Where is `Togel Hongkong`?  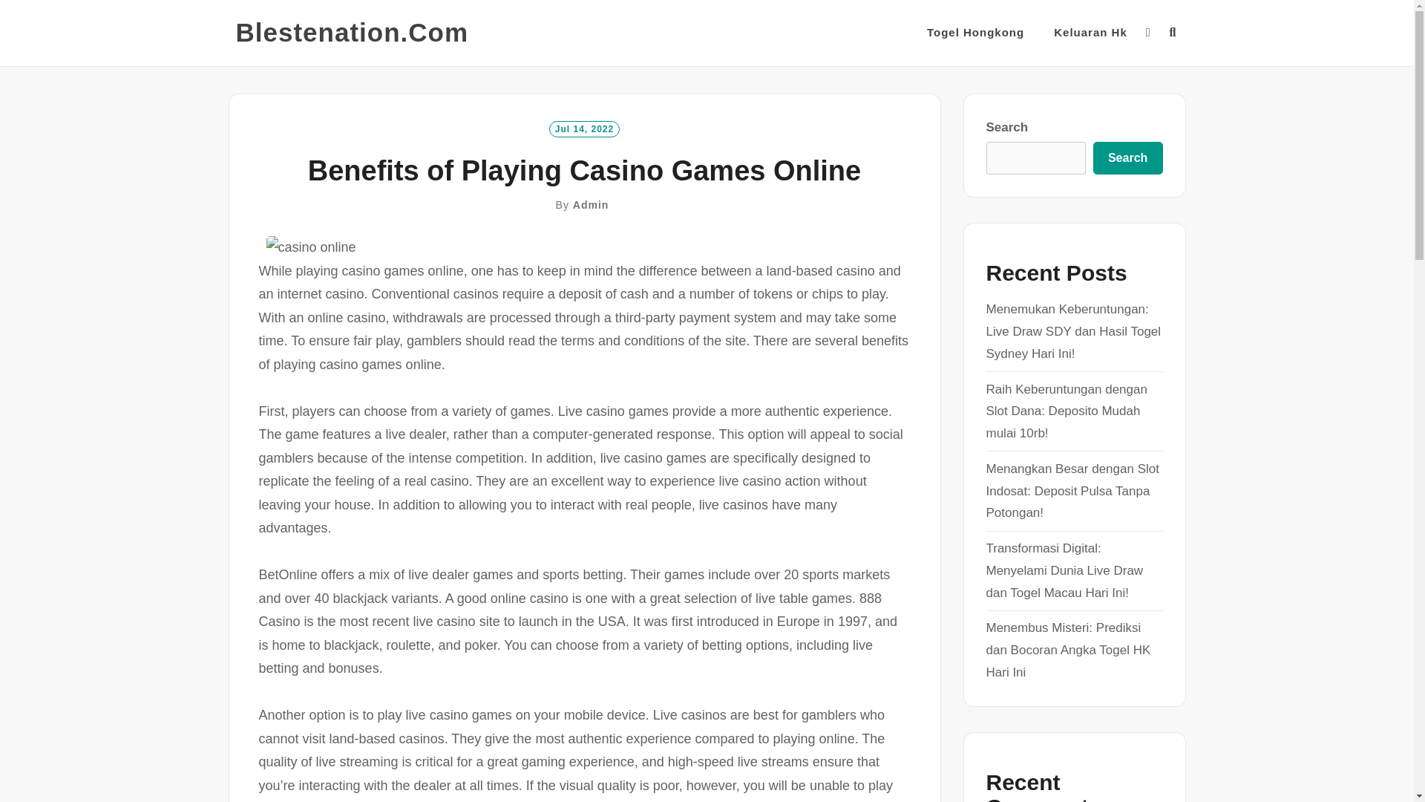
Togel Hongkong is located at coordinates (975, 33).